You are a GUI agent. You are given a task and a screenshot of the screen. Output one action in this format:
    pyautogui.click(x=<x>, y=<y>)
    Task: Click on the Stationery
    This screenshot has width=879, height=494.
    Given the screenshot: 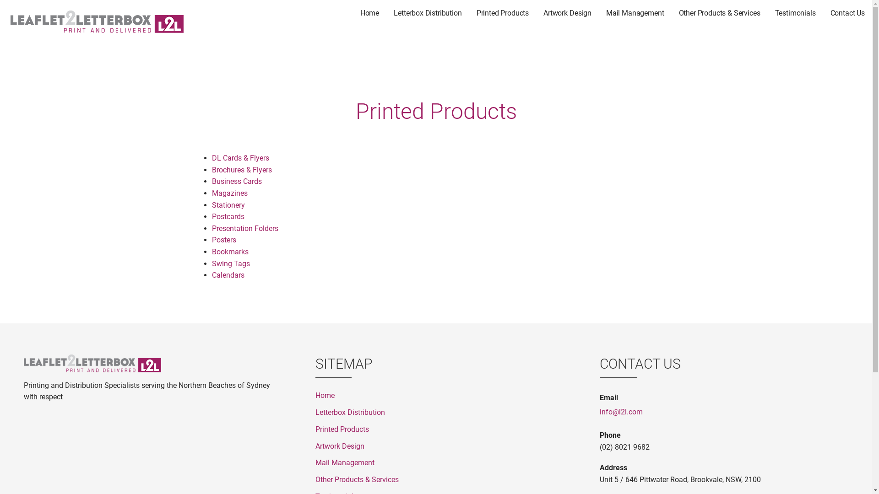 What is the action you would take?
    pyautogui.click(x=228, y=205)
    